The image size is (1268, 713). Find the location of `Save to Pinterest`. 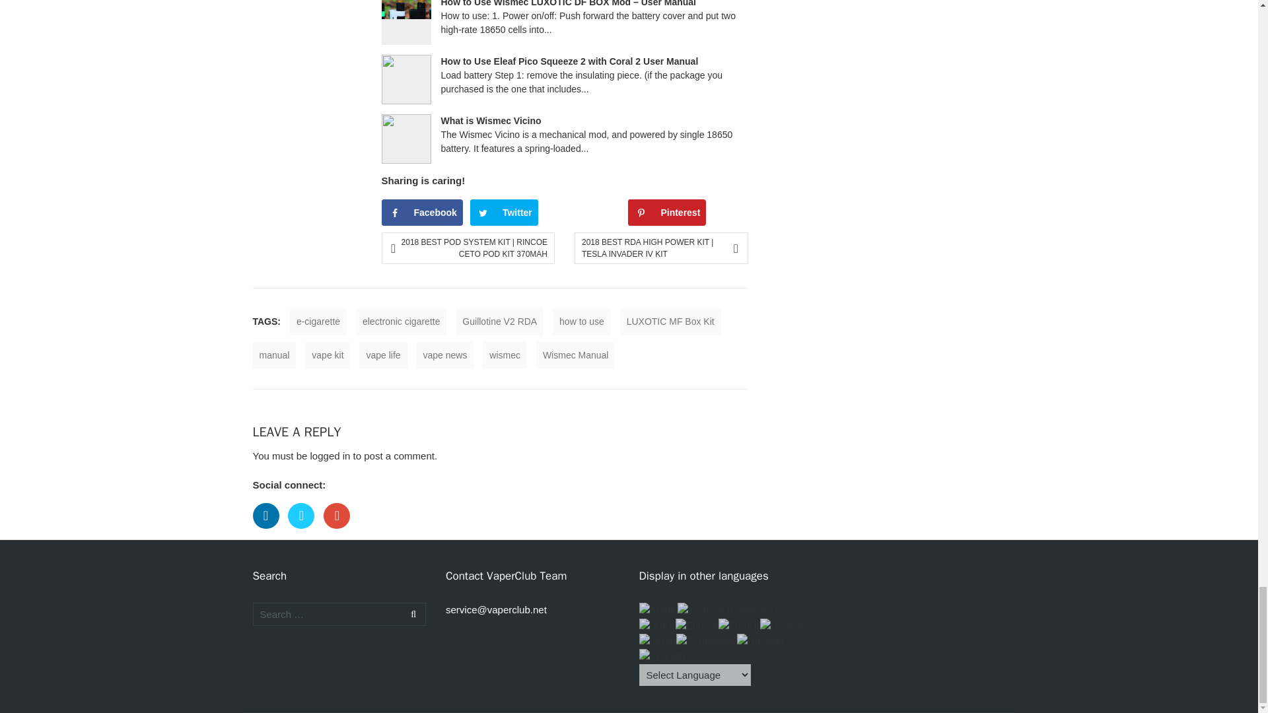

Save to Pinterest is located at coordinates (667, 213).